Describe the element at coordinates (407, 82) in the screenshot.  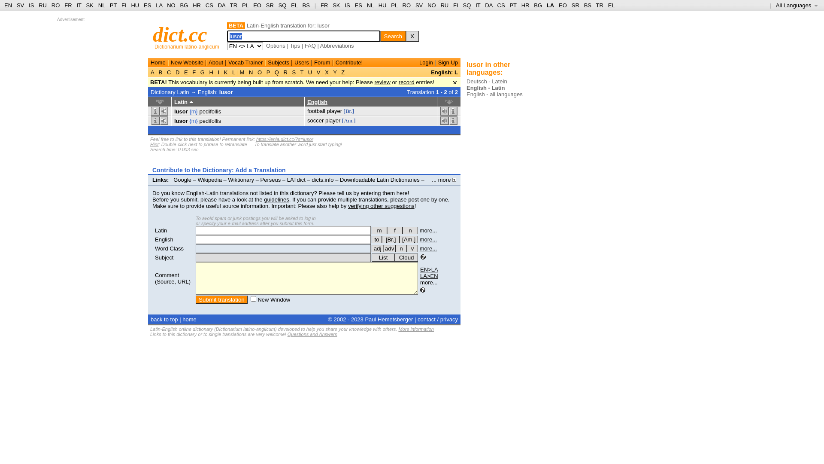
I see `record` at that location.